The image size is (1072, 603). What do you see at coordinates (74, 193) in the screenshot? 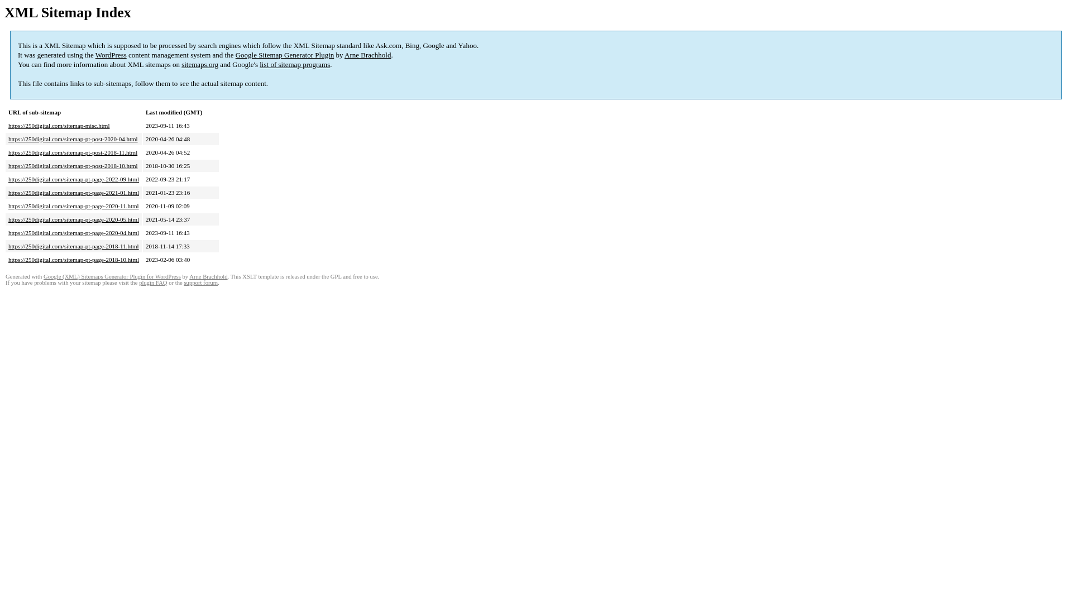
I see `https://250digital.com/sitemap-pt-page-2021-01.html` at bounding box center [74, 193].